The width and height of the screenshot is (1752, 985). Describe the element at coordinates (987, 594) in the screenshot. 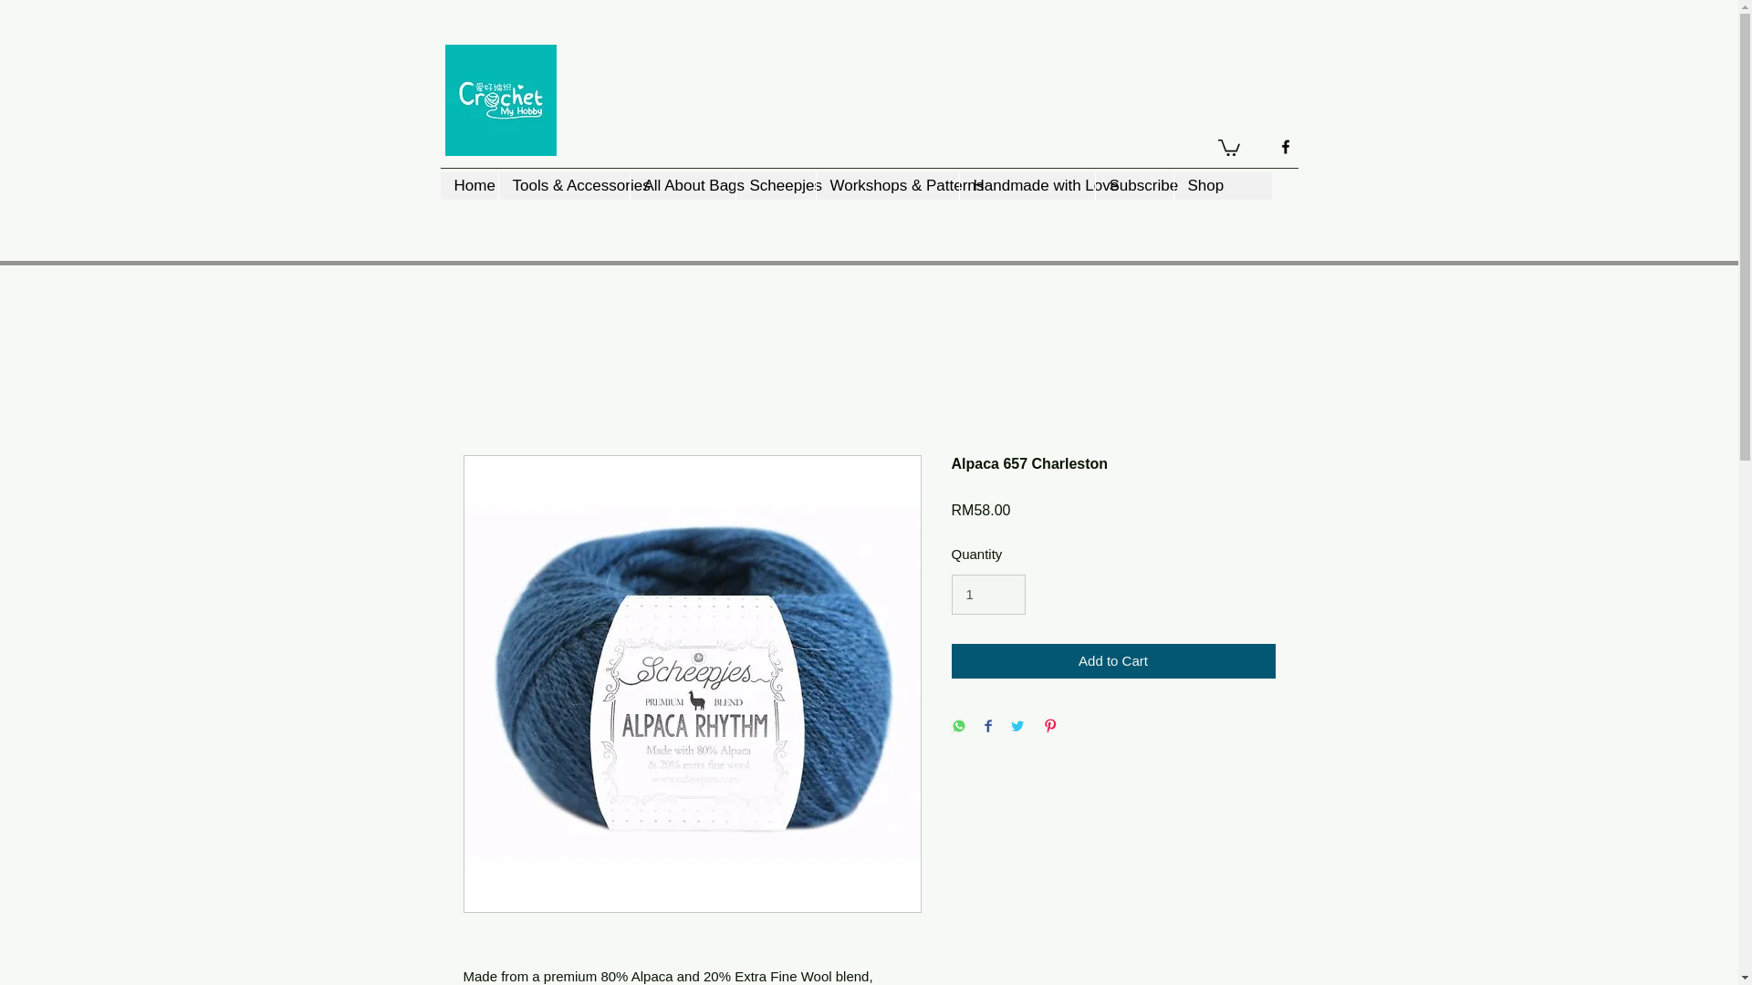

I see `1` at that location.